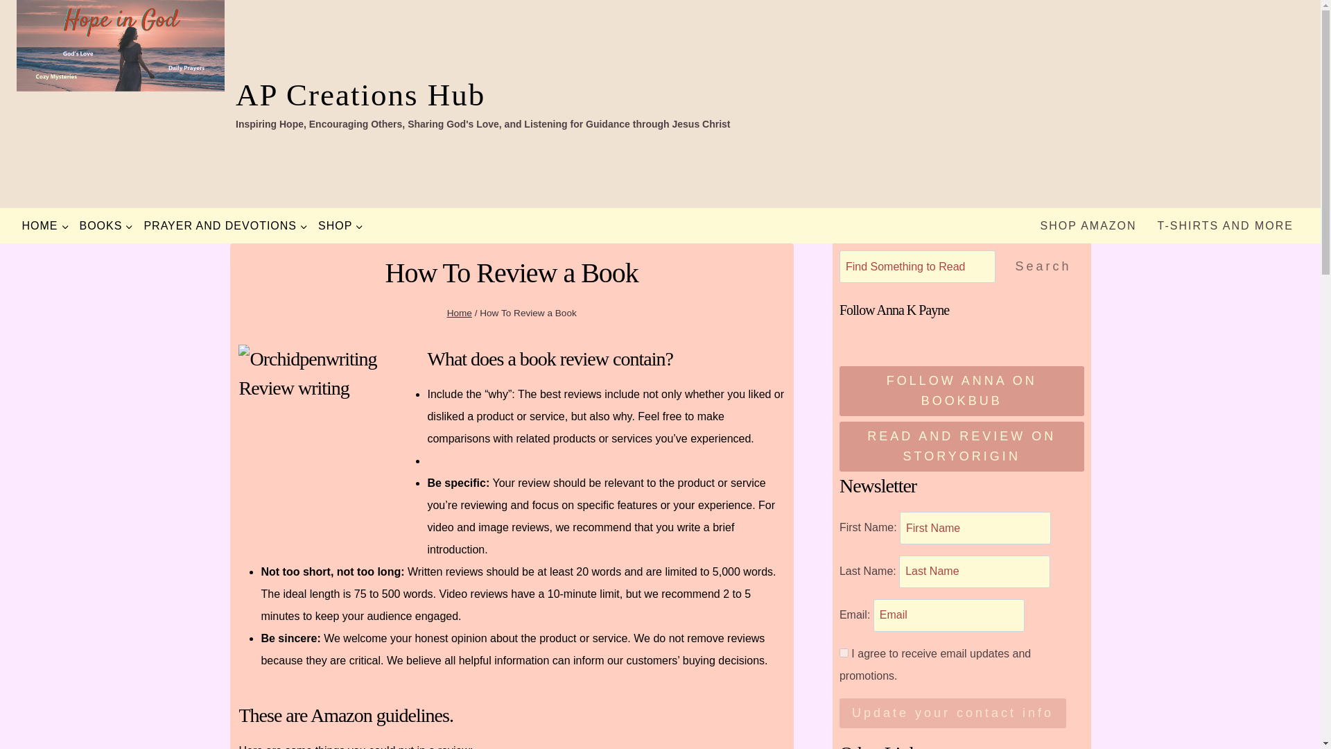  What do you see at coordinates (460, 313) in the screenshot?
I see `Home` at bounding box center [460, 313].